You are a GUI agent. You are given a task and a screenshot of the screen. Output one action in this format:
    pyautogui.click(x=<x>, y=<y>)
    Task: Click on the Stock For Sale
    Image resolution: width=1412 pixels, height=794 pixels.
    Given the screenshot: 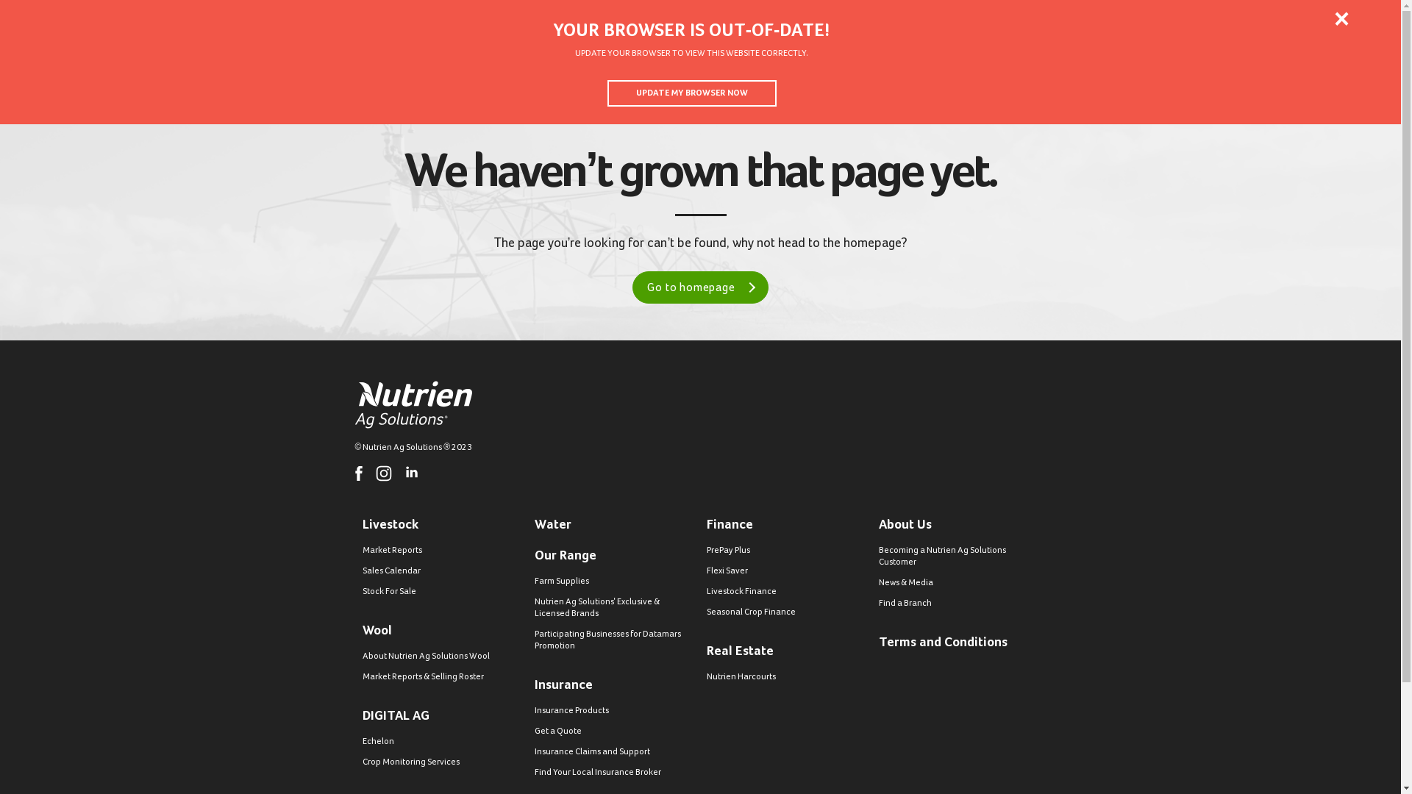 What is the action you would take?
    pyautogui.click(x=441, y=592)
    